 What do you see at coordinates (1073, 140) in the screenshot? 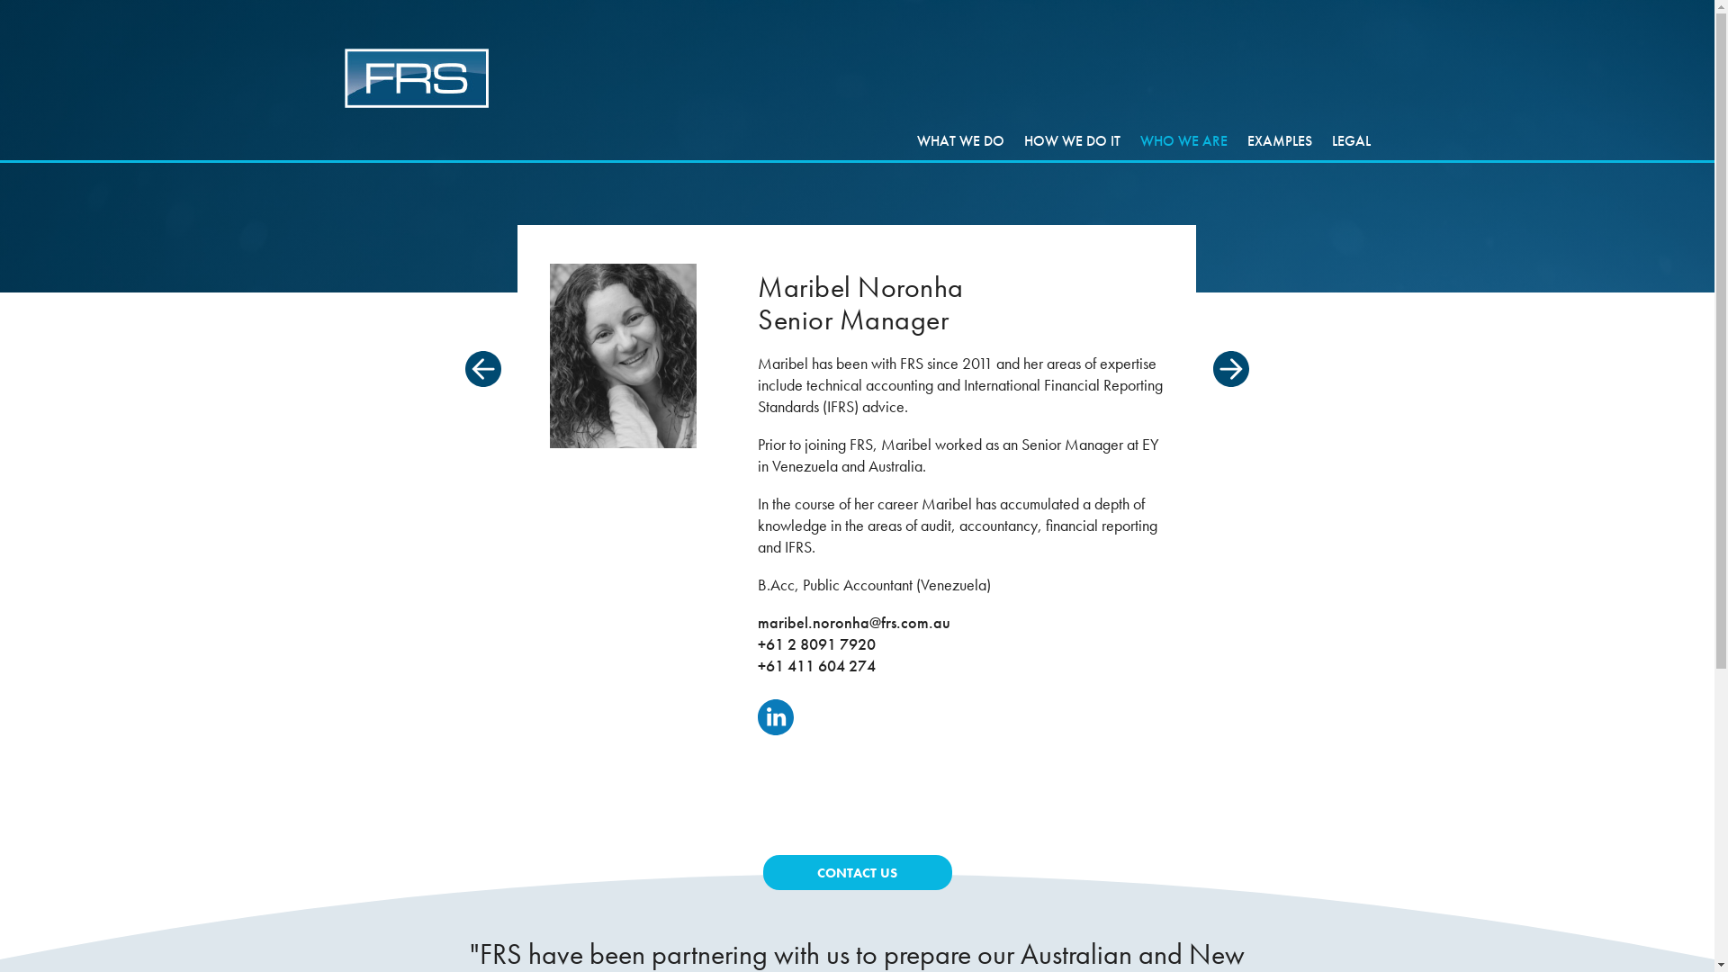
I see `HOW WE DO IT` at bounding box center [1073, 140].